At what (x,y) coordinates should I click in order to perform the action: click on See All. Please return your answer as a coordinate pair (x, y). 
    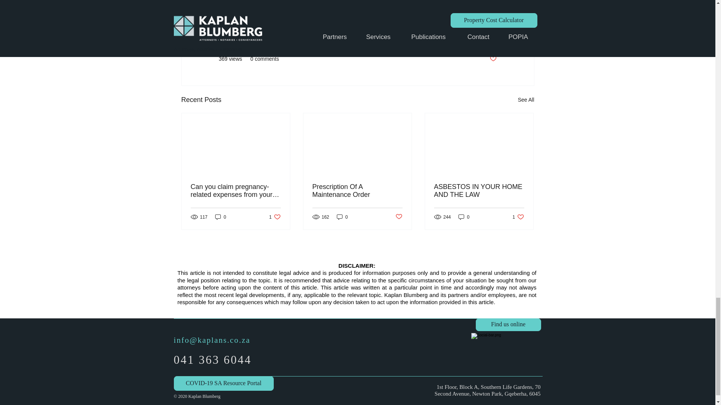
    Looking at the image, I should click on (526, 100).